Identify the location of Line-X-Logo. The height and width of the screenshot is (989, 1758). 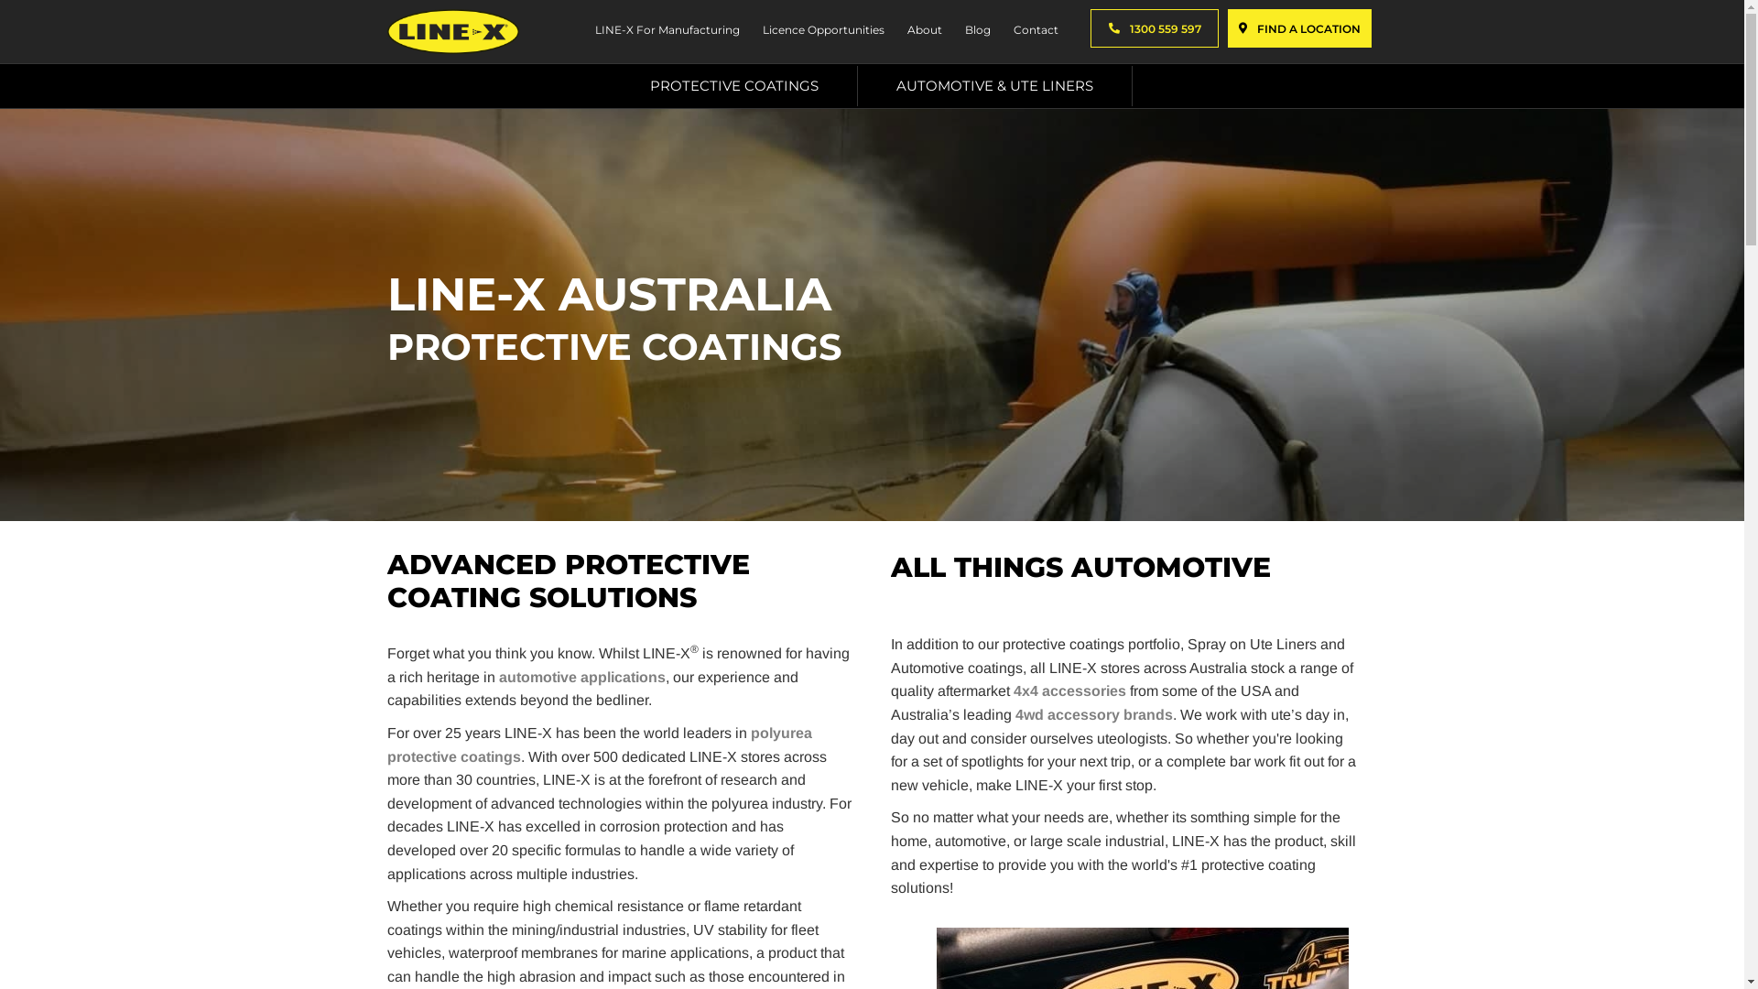
(452, 31).